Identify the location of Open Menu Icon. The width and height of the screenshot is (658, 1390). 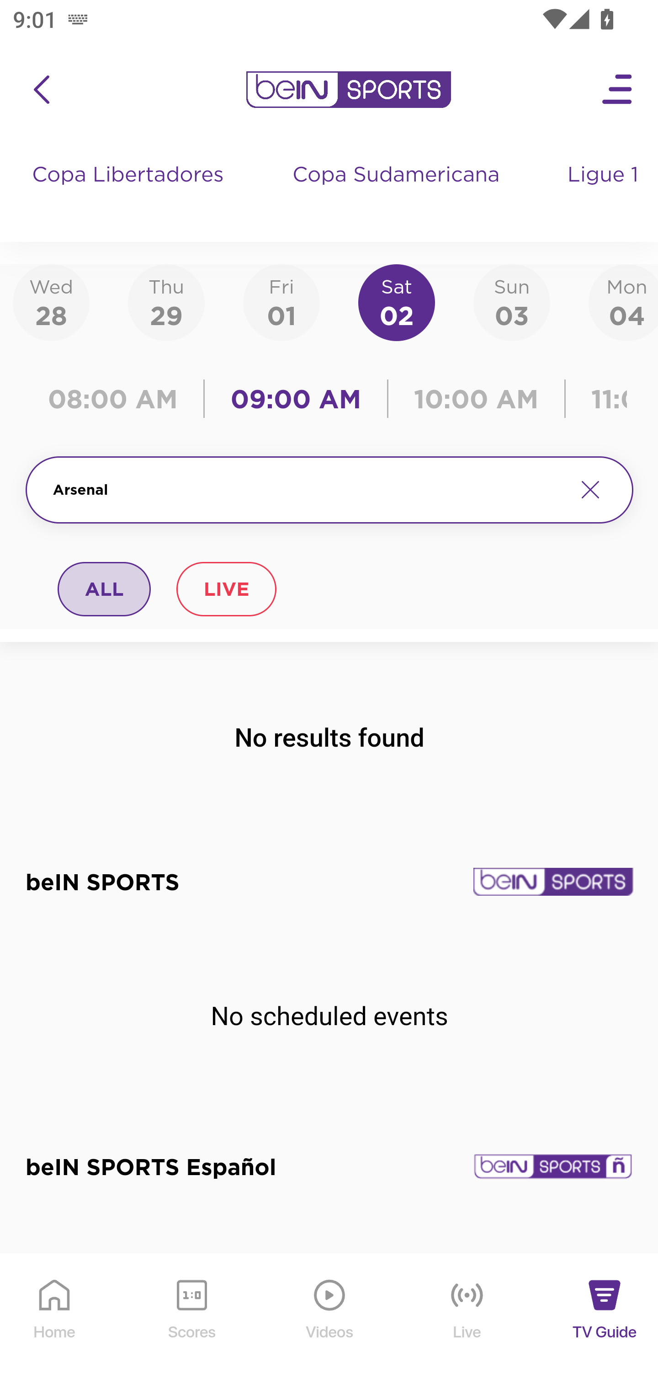
(618, 90).